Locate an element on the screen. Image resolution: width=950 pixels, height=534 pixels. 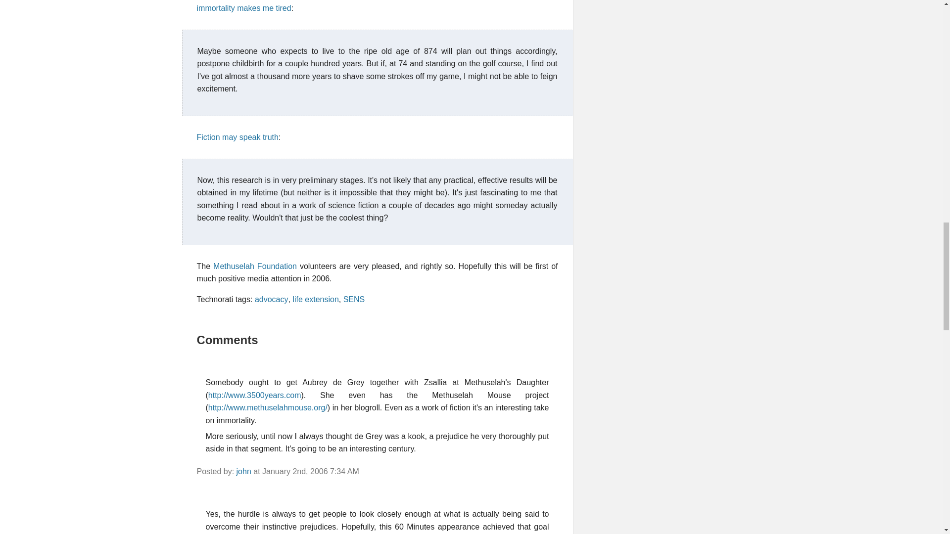
Fiction may speak truth is located at coordinates (237, 137).